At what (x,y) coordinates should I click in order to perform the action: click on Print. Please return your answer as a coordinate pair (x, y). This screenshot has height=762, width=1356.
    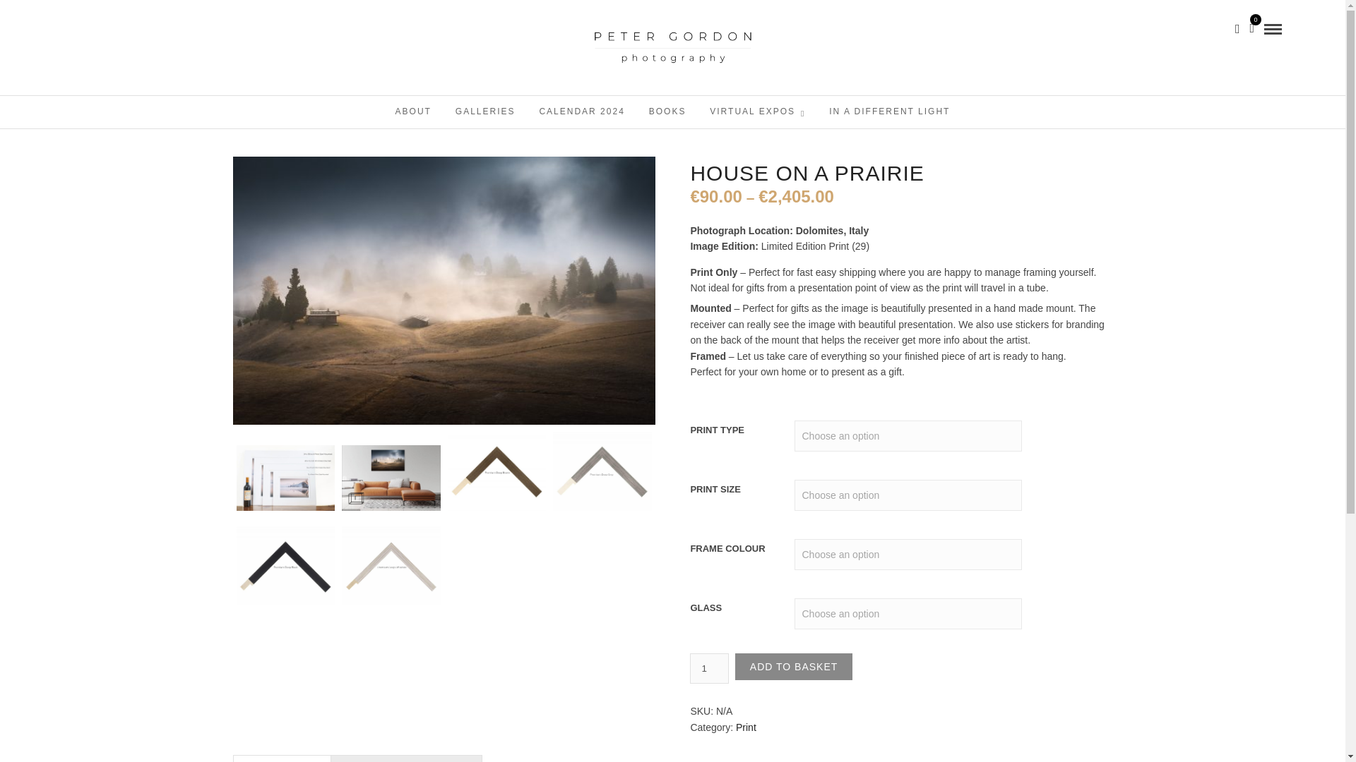
    Looking at the image, I should click on (746, 727).